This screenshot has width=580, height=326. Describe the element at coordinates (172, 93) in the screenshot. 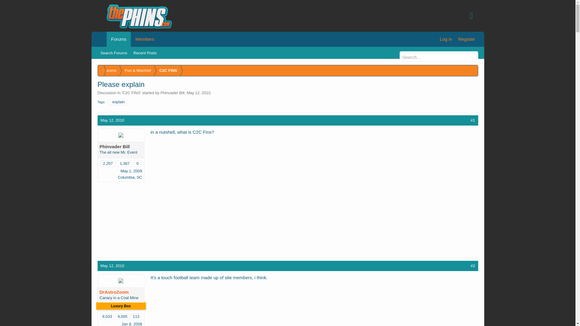

I see `Phinvader Bill` at that location.